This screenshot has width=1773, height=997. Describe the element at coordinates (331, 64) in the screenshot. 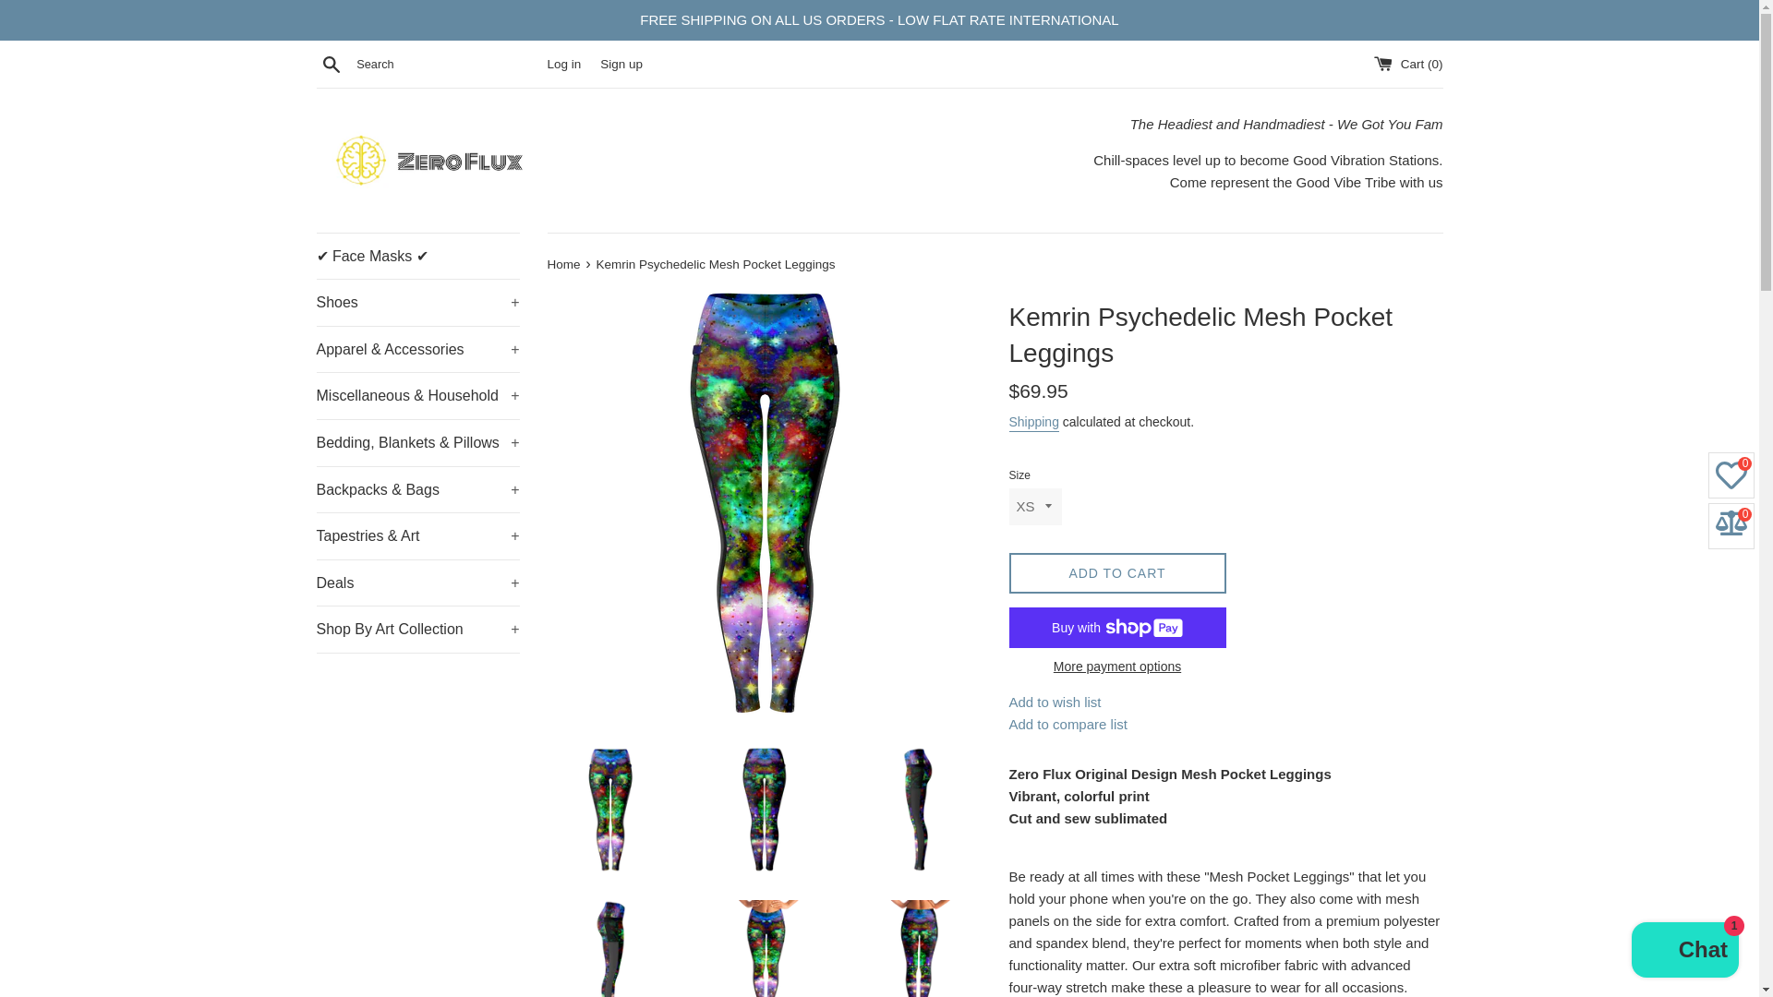

I see `Search` at that location.